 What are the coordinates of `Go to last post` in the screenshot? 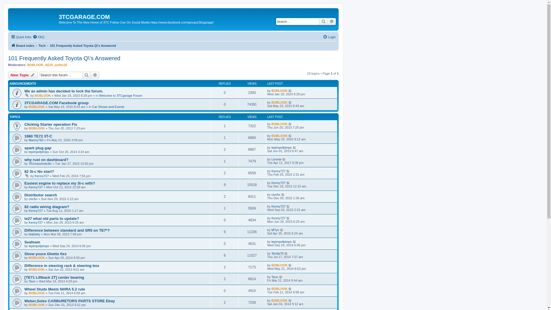 It's located at (288, 171).